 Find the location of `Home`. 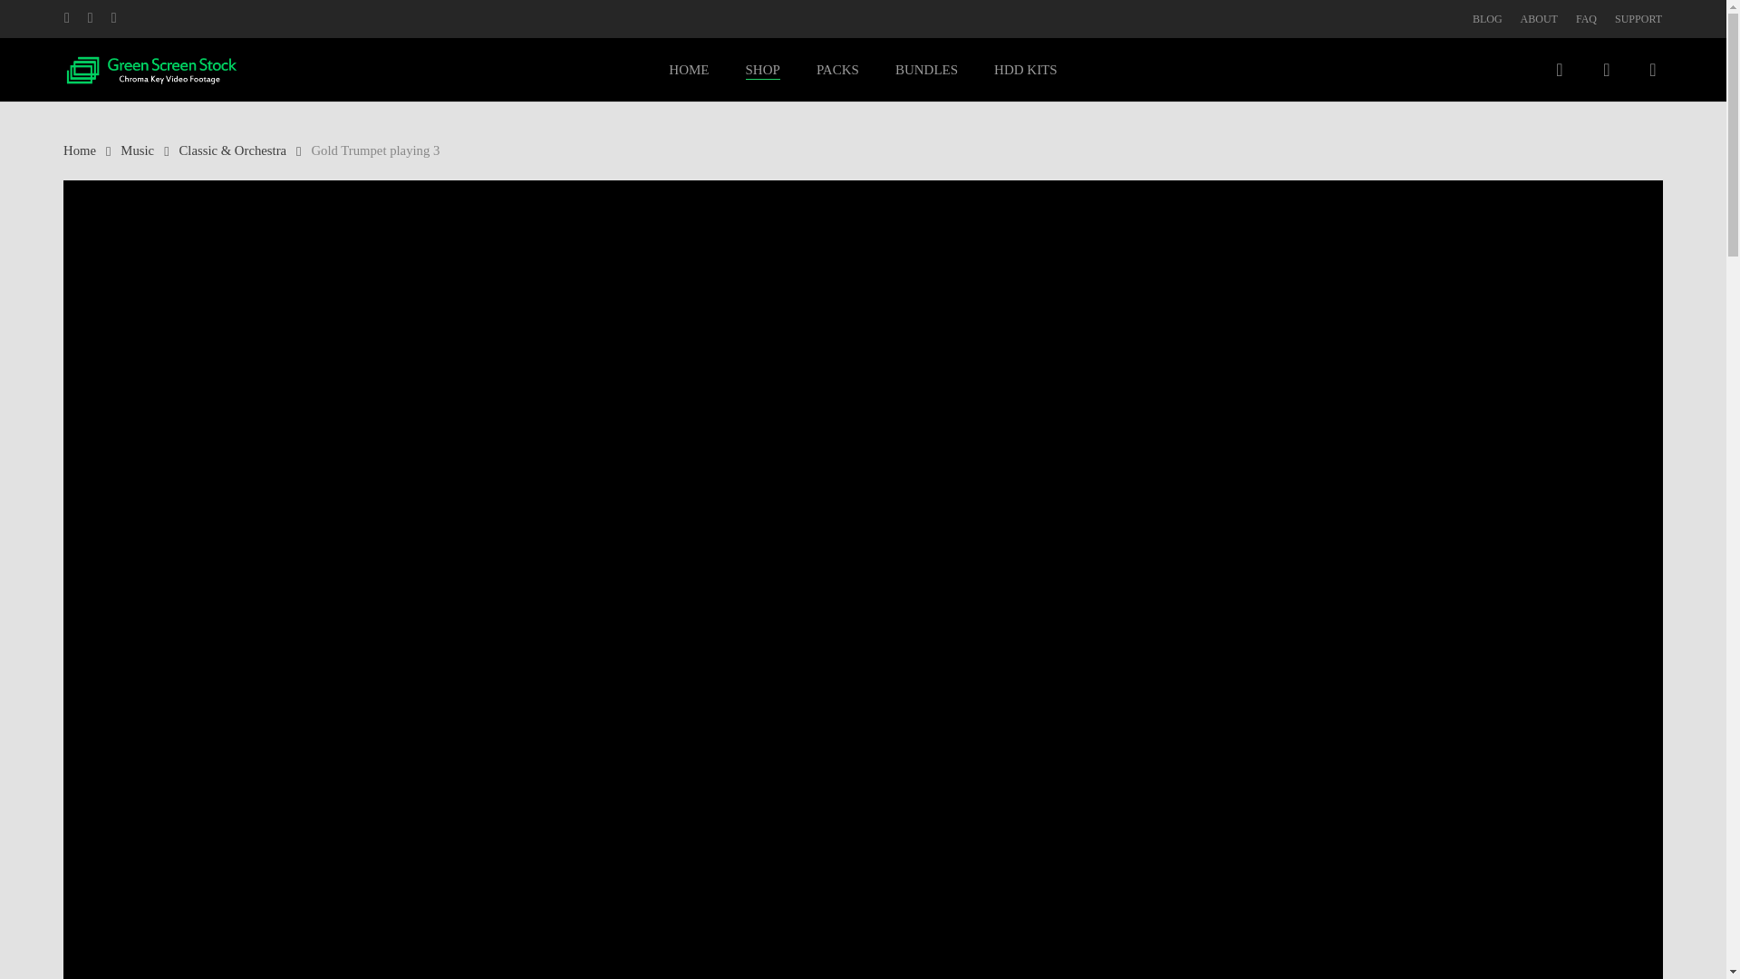

Home is located at coordinates (79, 150).